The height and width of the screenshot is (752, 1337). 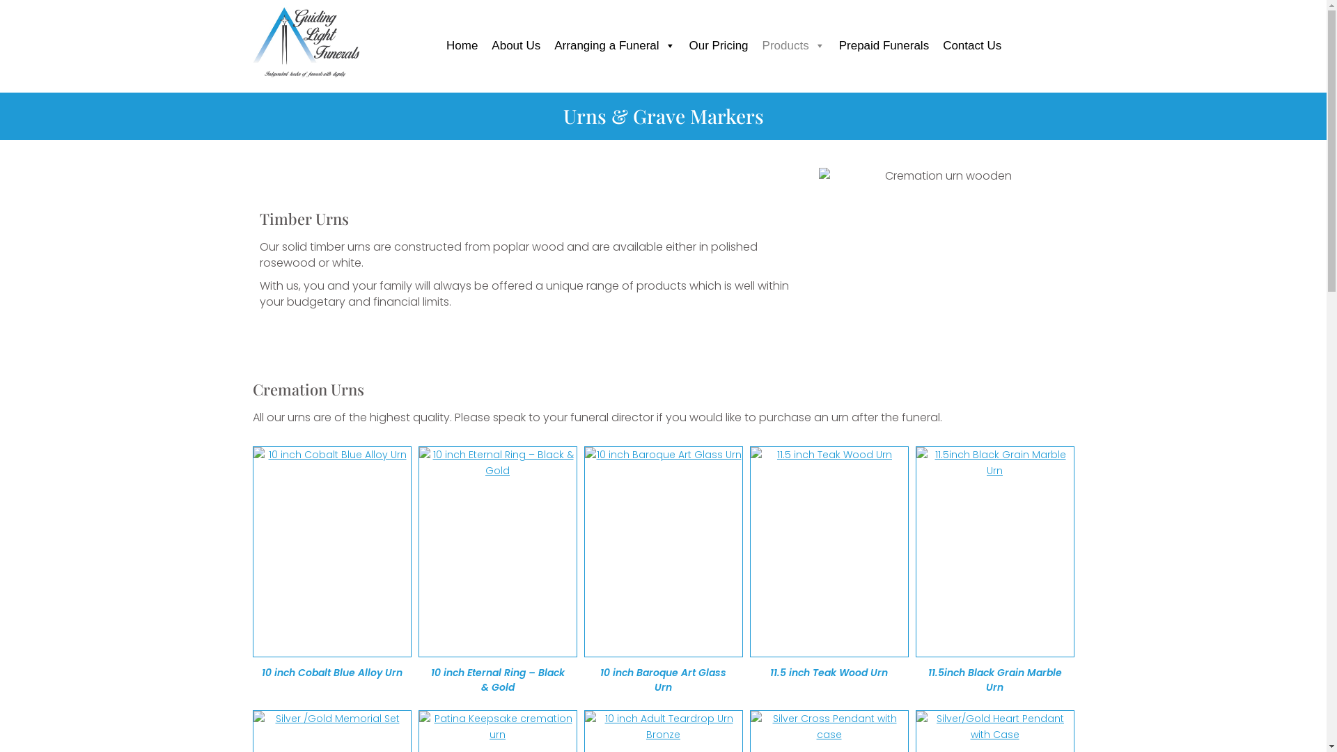 I want to click on Prepaid Funerals, so click(x=884, y=46).